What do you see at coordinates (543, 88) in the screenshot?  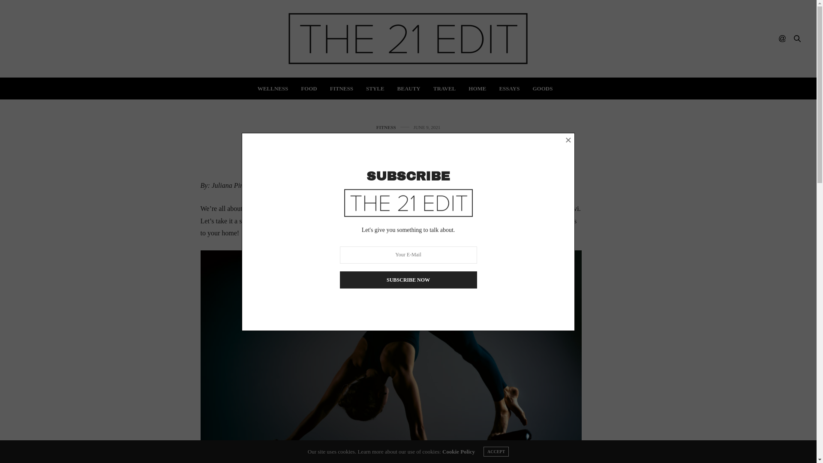 I see `GOODS` at bounding box center [543, 88].